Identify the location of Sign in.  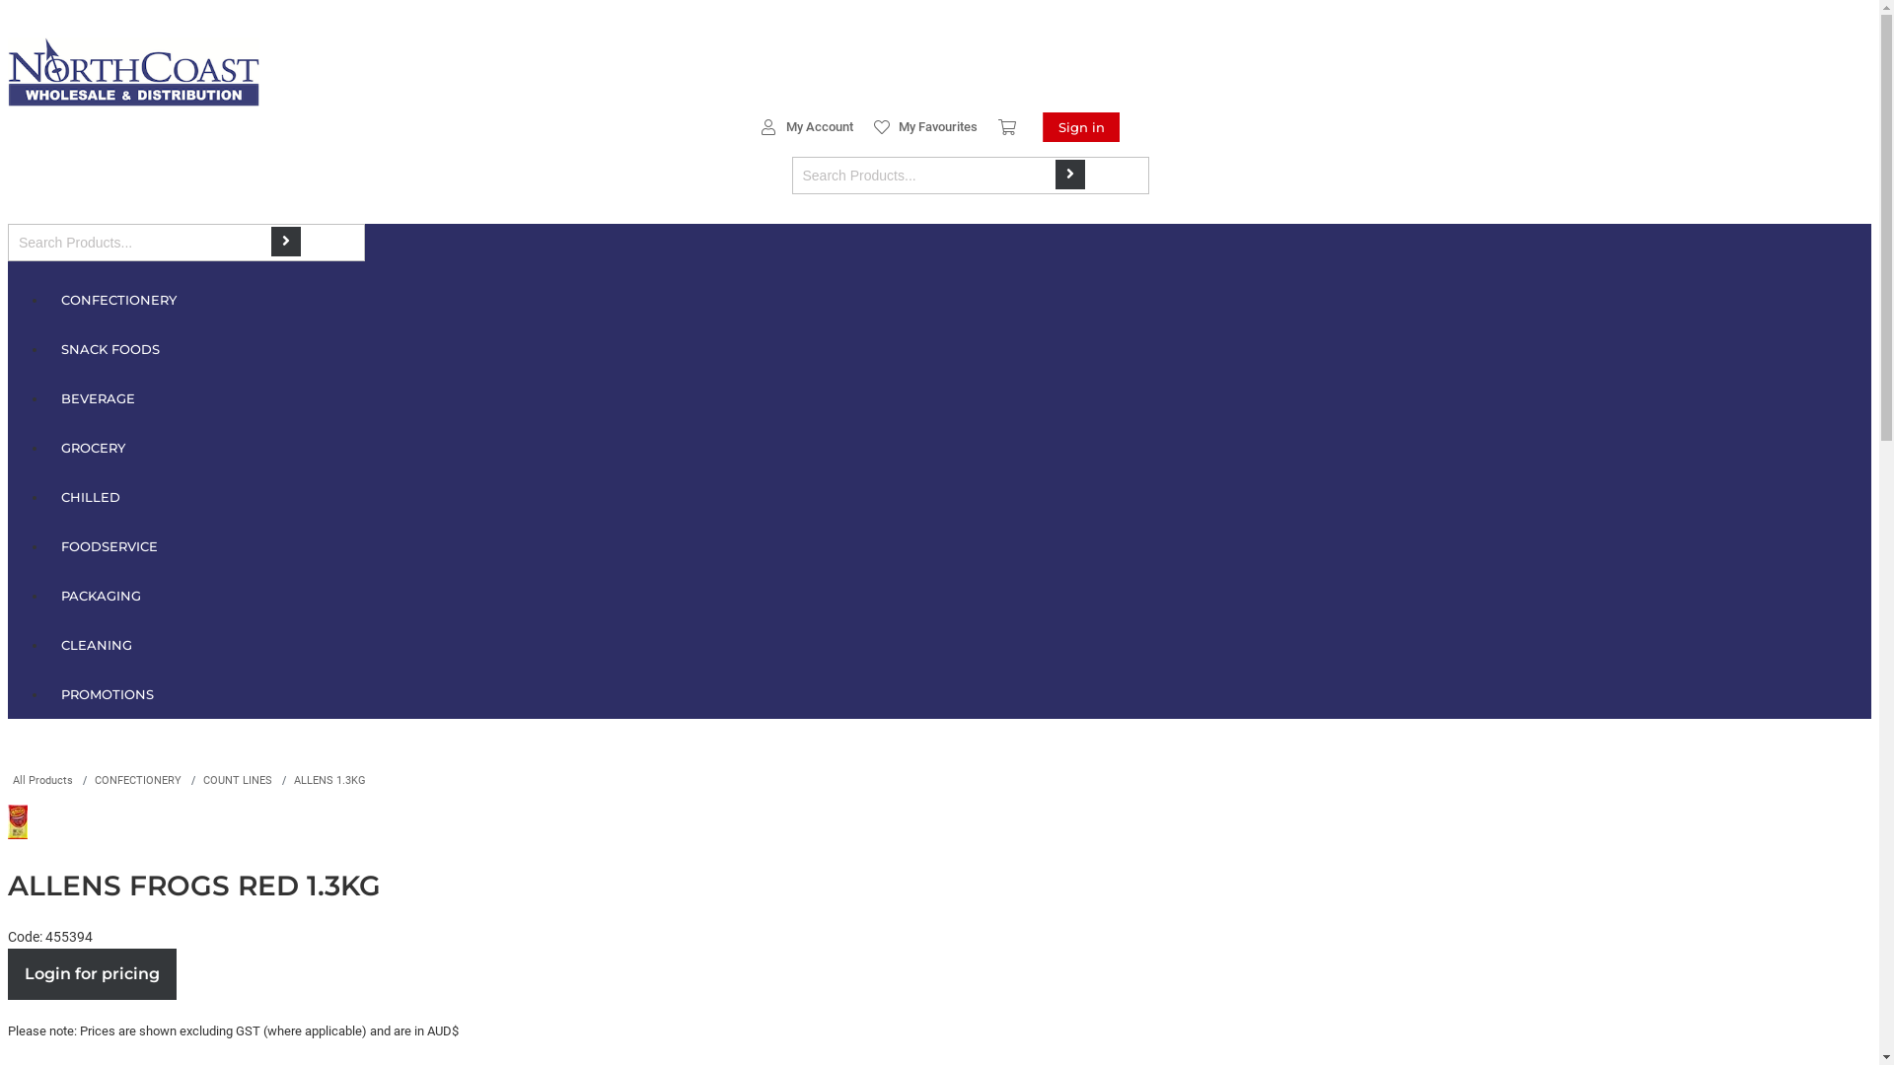
(1080, 127).